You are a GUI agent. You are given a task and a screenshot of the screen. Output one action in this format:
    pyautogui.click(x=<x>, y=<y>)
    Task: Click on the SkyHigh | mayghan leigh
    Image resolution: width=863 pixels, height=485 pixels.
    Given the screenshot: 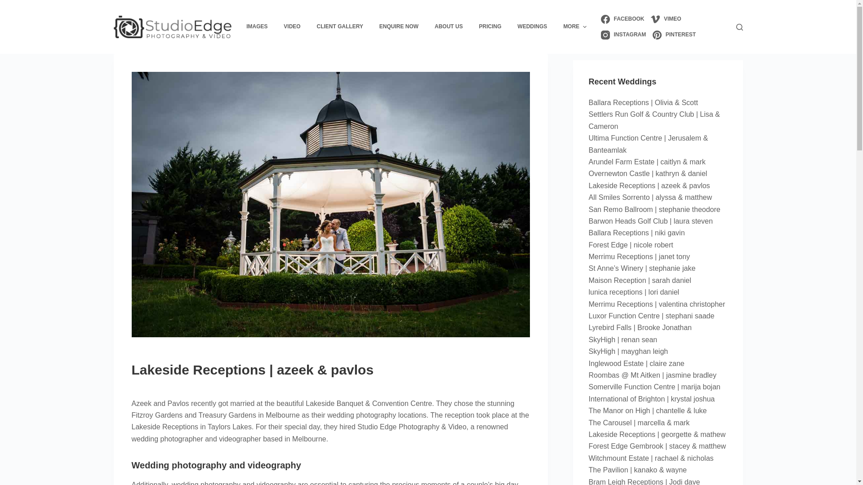 What is the action you would take?
    pyautogui.click(x=628, y=351)
    